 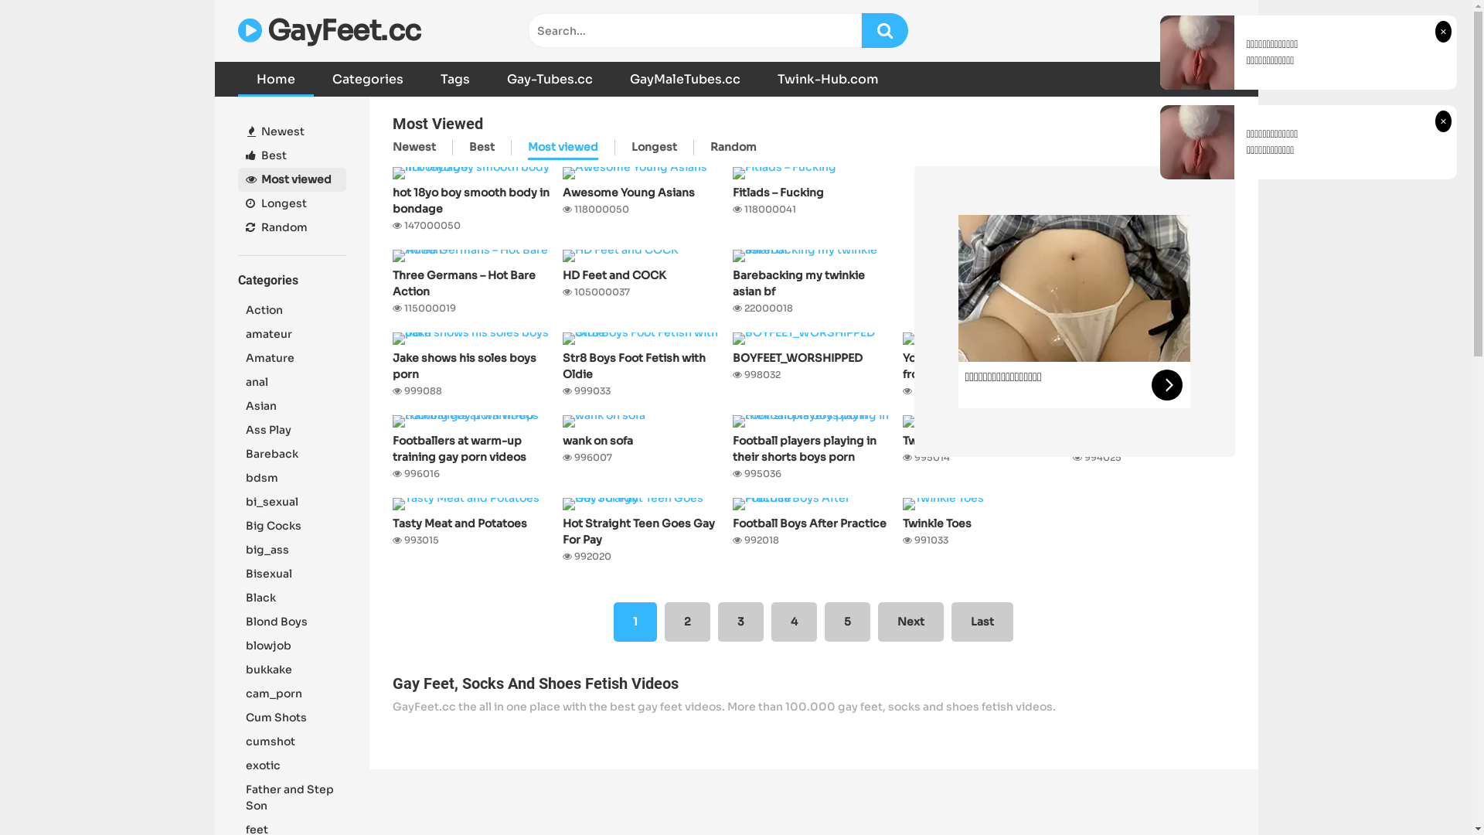 What do you see at coordinates (644, 200) in the screenshot?
I see `Awesome Young Asians
118000050` at bounding box center [644, 200].